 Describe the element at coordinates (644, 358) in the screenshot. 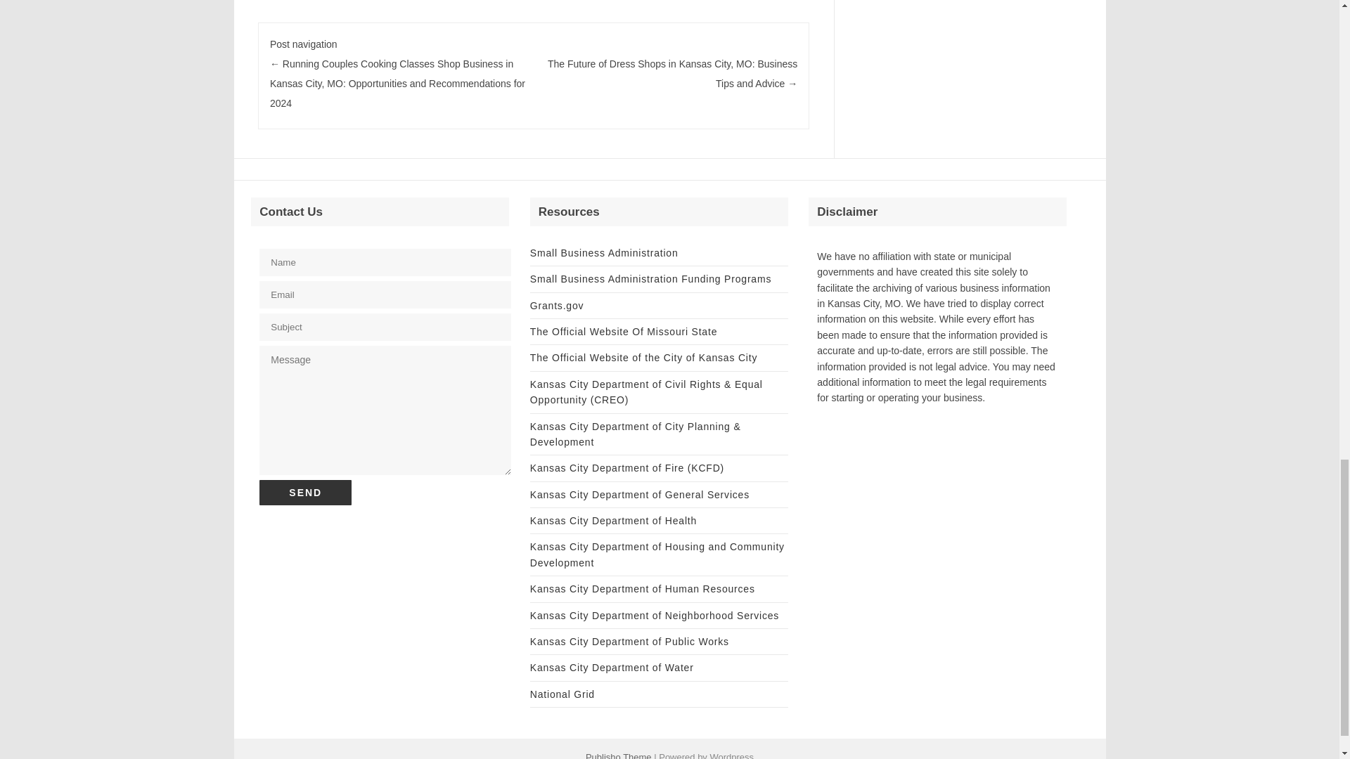

I see `The Official Website of the City of Kansas City` at that location.